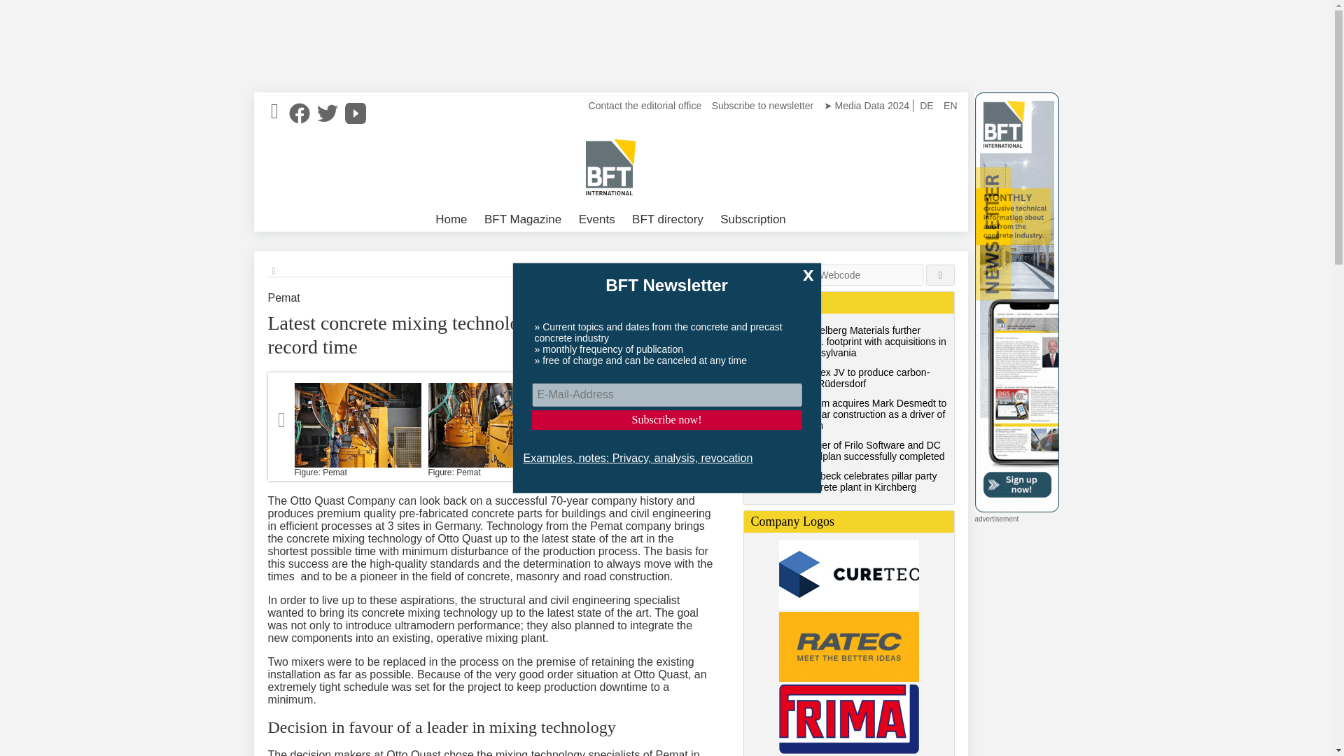 Image resolution: width=1344 pixels, height=756 pixels. I want to click on Subscribe now!, so click(667, 420).